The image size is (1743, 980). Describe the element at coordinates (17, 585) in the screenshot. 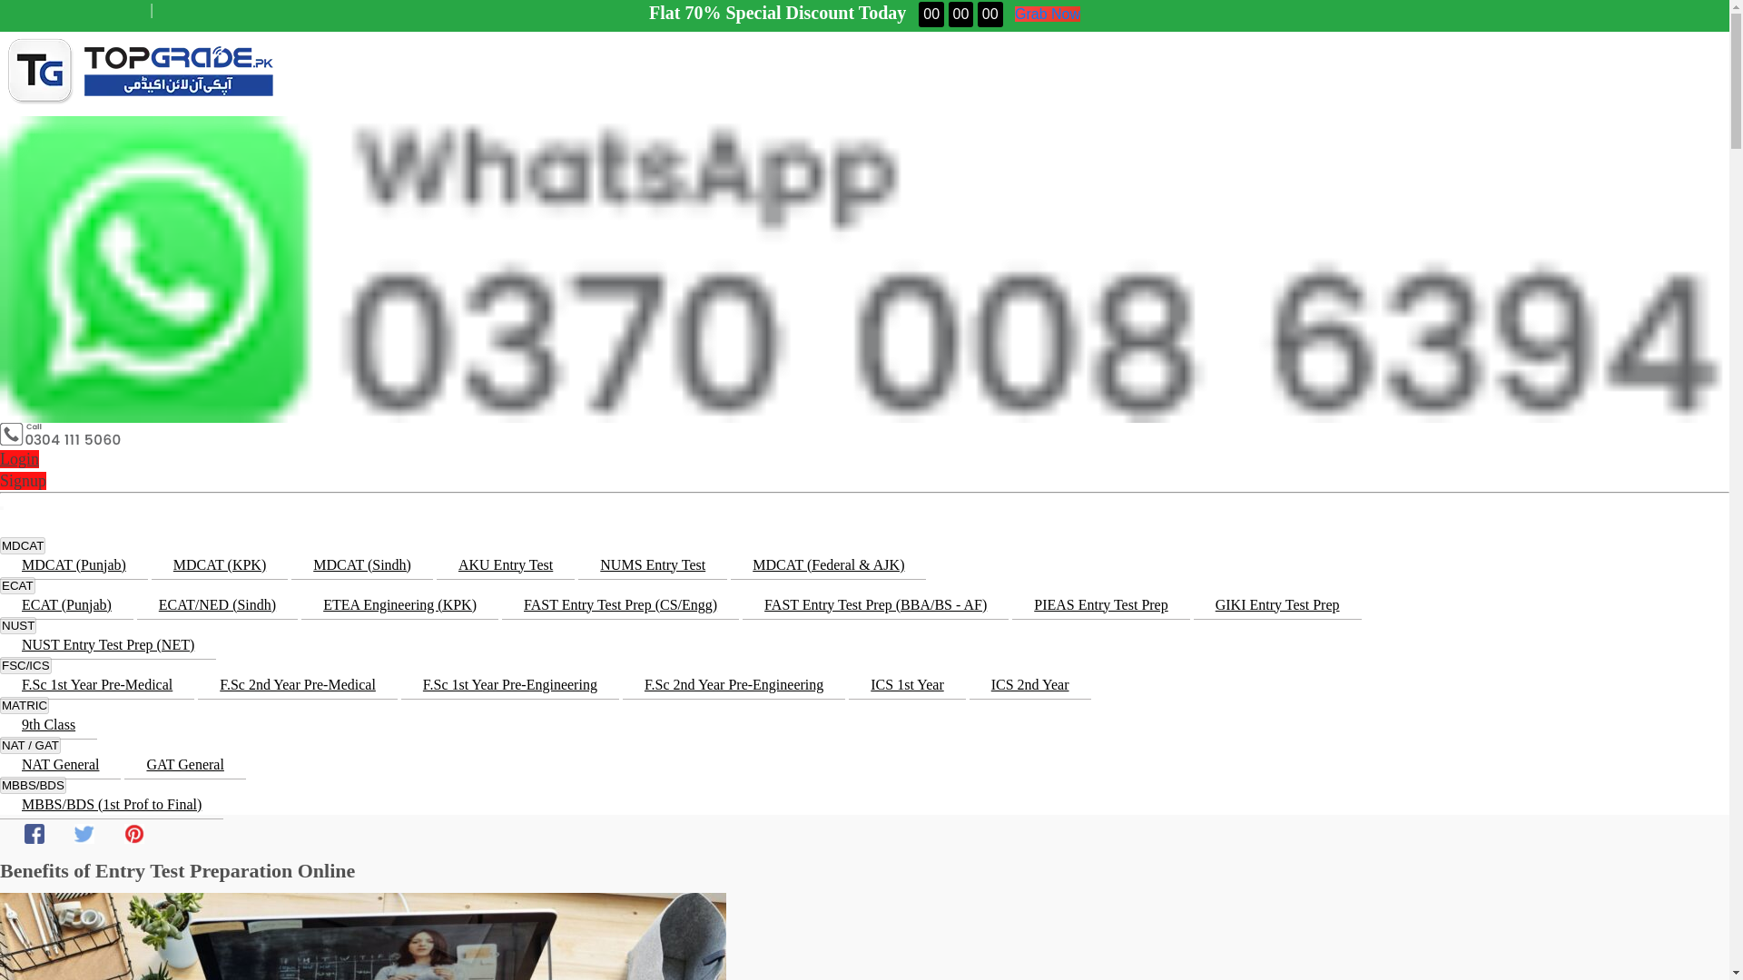

I see `ECAT` at that location.